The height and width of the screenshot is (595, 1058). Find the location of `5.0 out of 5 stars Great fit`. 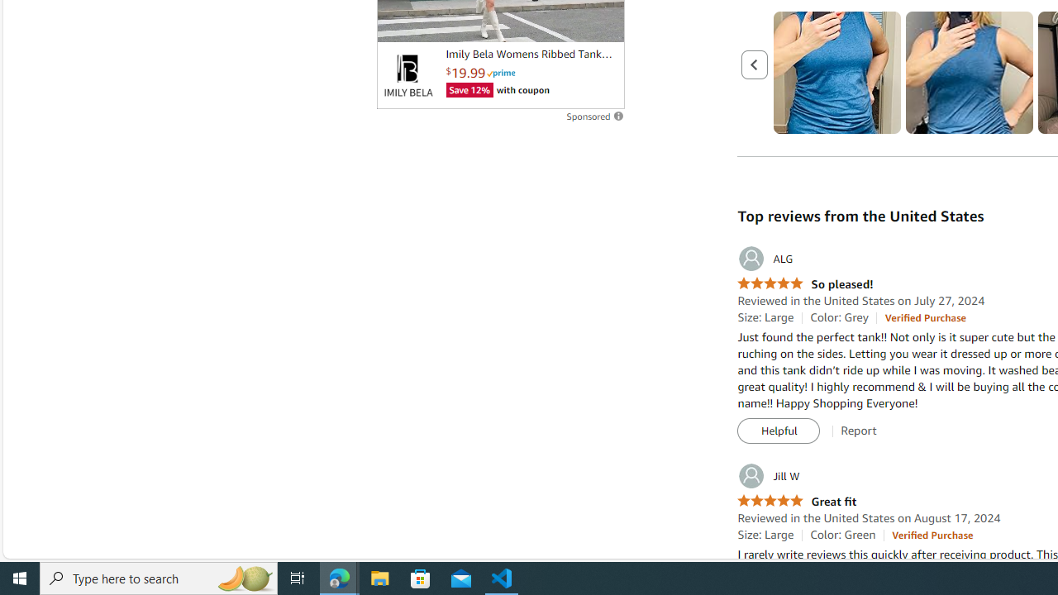

5.0 out of 5 stars Great fit is located at coordinates (797, 502).